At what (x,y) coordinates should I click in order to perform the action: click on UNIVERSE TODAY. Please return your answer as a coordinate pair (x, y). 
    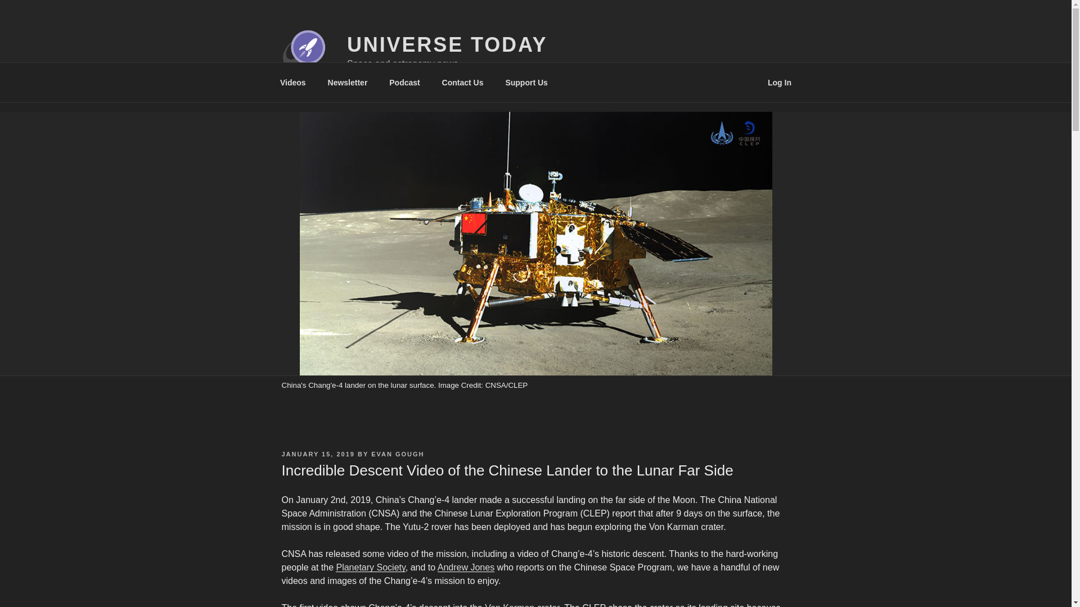
    Looking at the image, I should click on (447, 45).